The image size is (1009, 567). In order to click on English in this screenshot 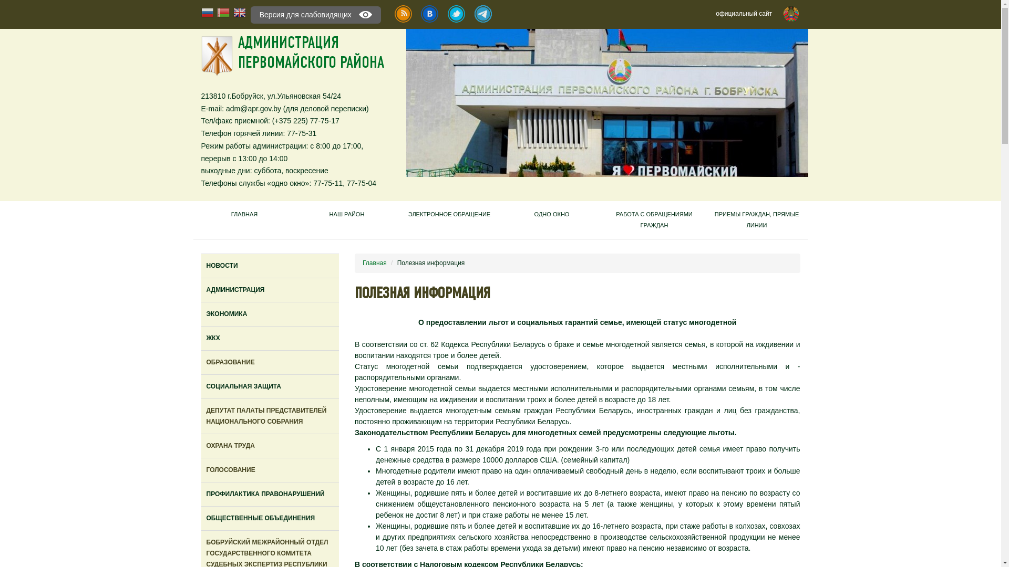, I will do `click(240, 14)`.